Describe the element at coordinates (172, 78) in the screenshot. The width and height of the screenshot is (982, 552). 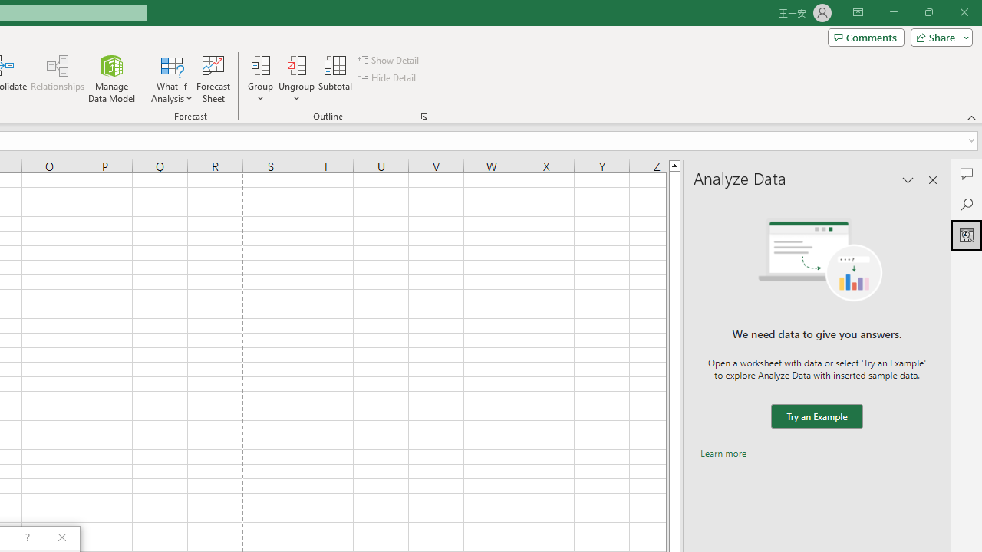
I see `What-If Analysis` at that location.